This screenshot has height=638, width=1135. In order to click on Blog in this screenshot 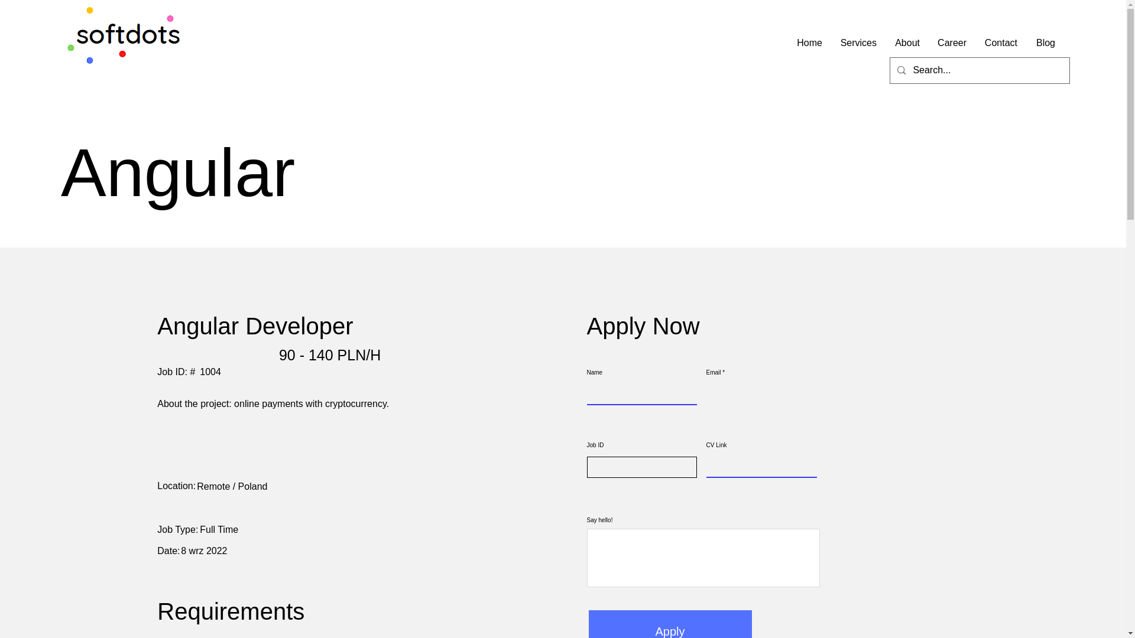, I will do `click(1045, 43)`.